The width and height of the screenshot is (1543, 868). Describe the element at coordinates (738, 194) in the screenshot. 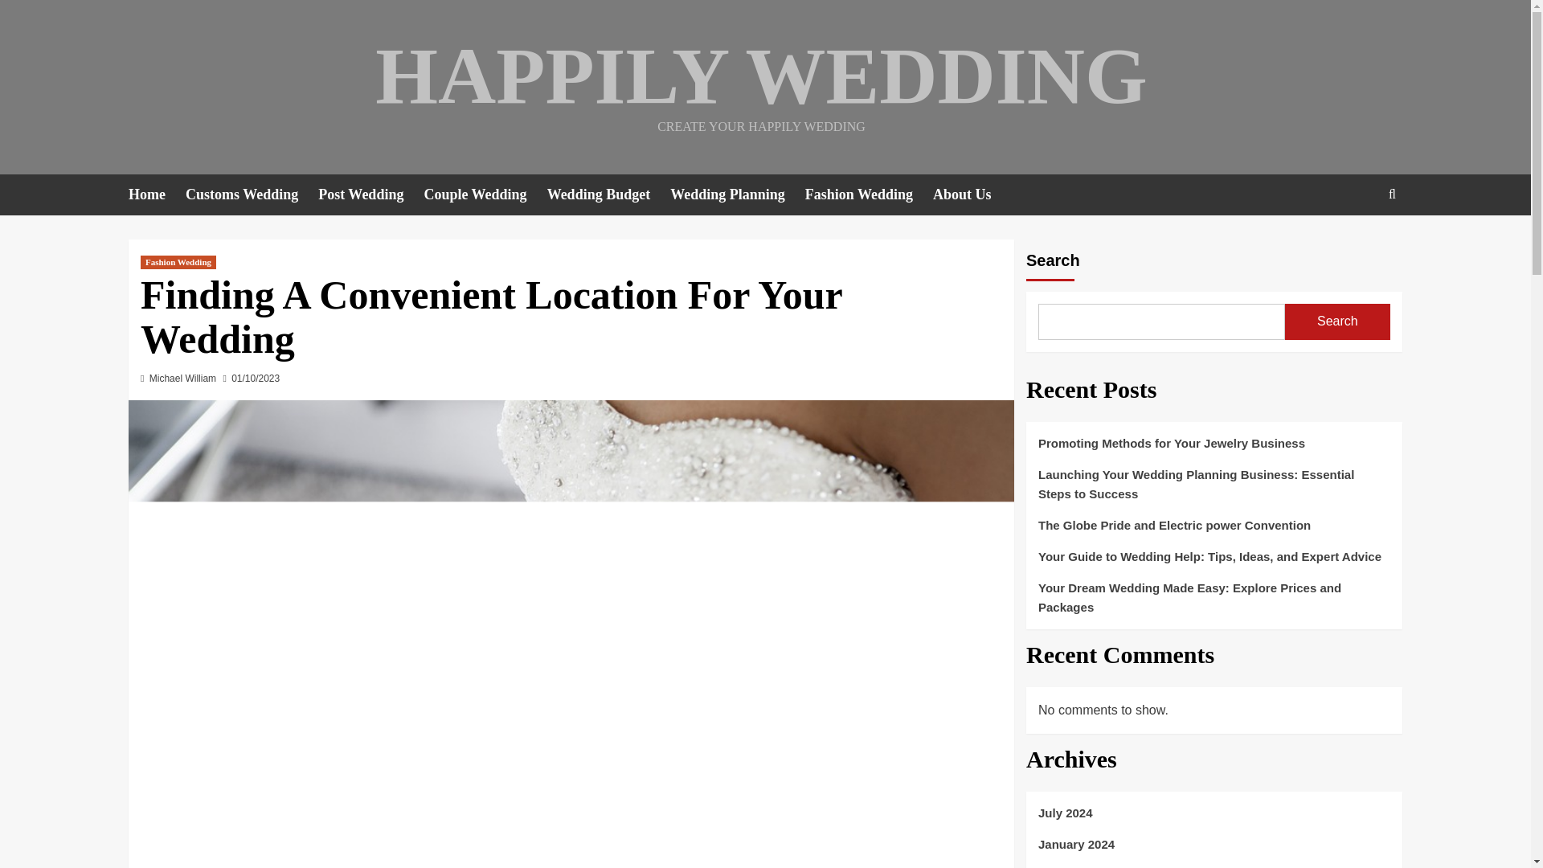

I see `Wedding Planning` at that location.